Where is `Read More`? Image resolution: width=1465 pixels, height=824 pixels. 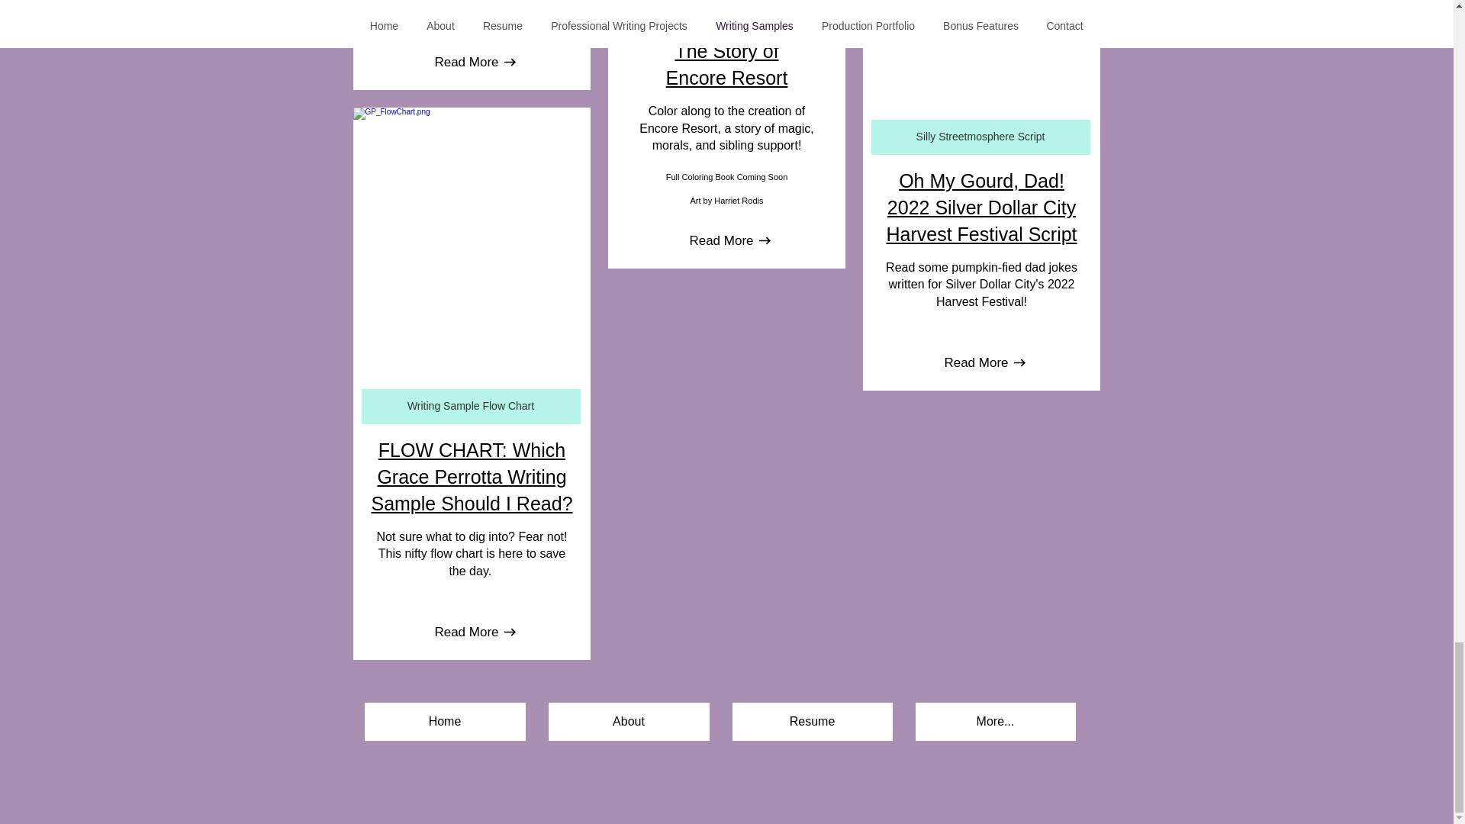 Read More is located at coordinates (466, 632).